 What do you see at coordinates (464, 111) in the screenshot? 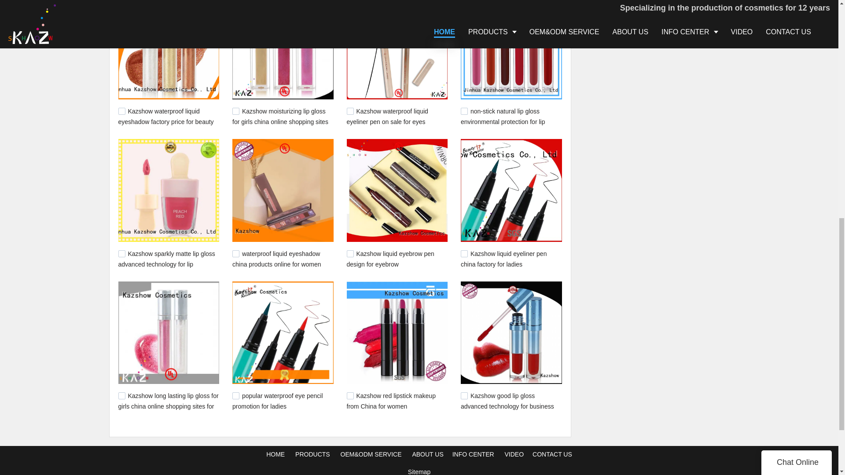
I see `2496` at bounding box center [464, 111].